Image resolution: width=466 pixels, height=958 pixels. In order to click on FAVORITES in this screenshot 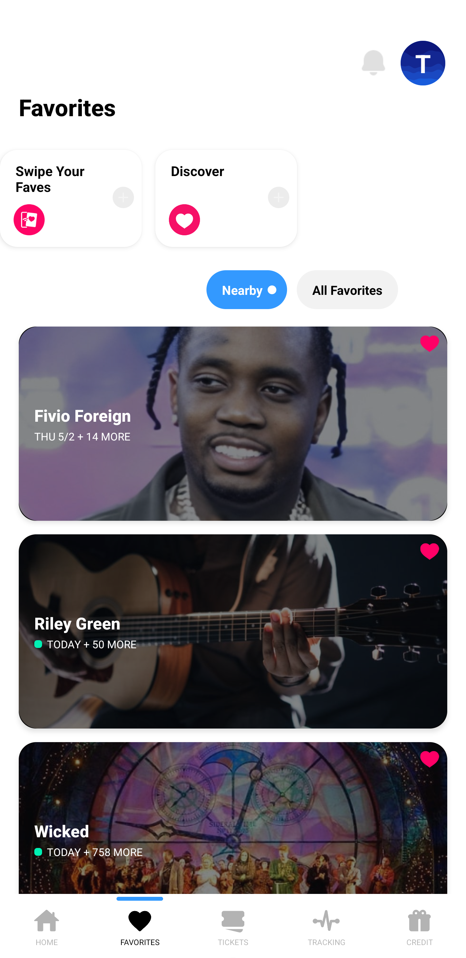, I will do `click(140, 926)`.